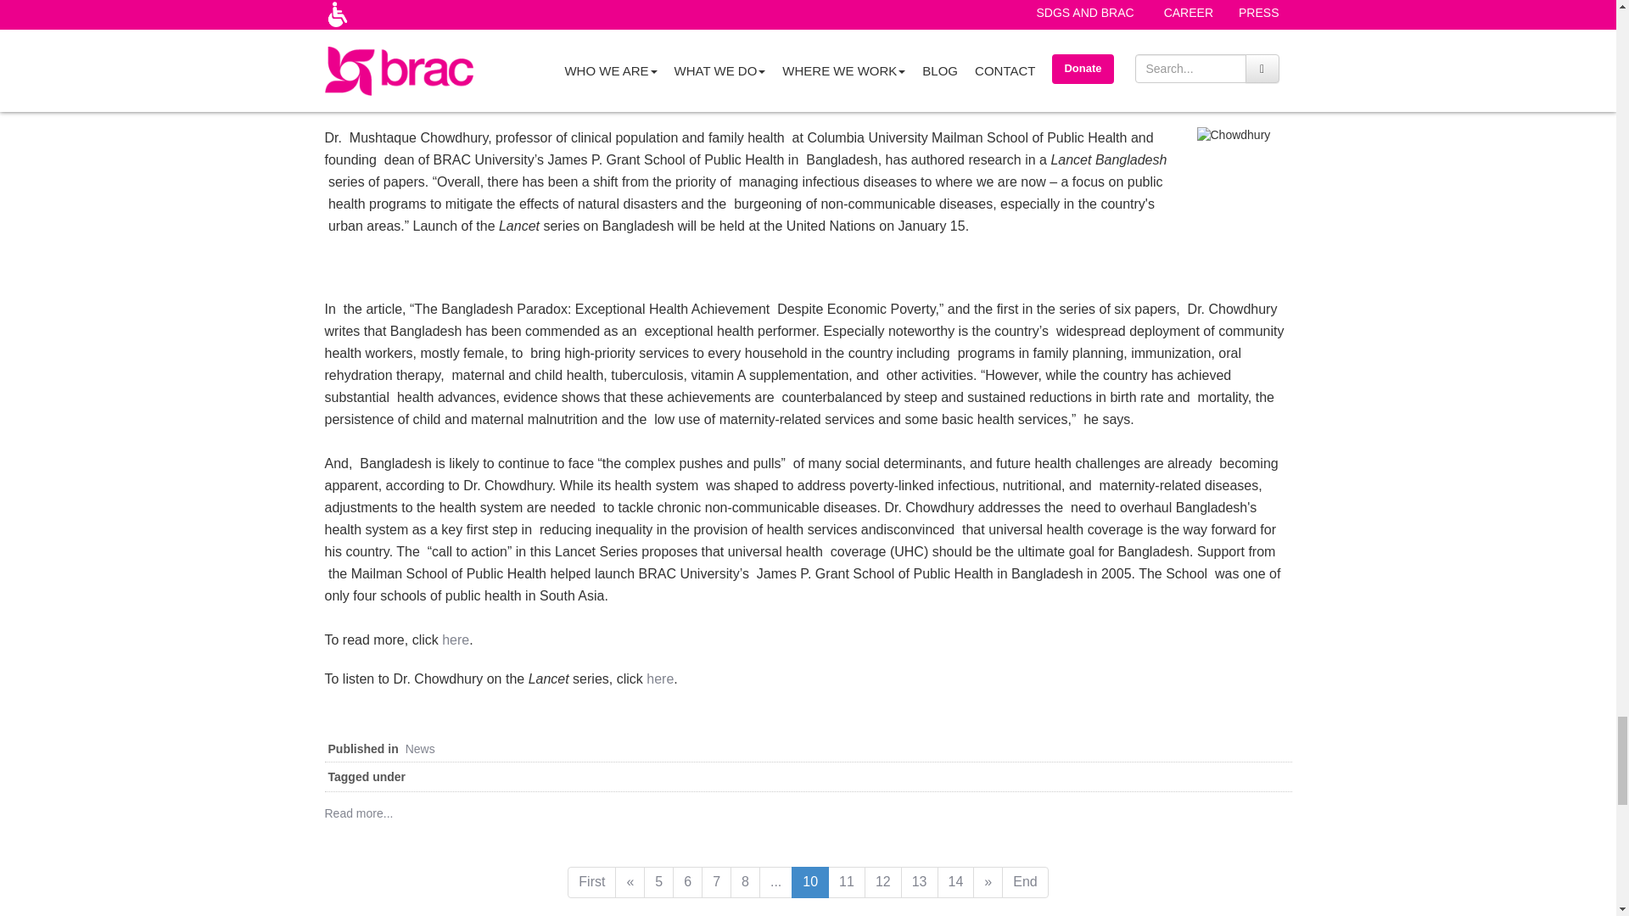  I want to click on 14, so click(955, 882).